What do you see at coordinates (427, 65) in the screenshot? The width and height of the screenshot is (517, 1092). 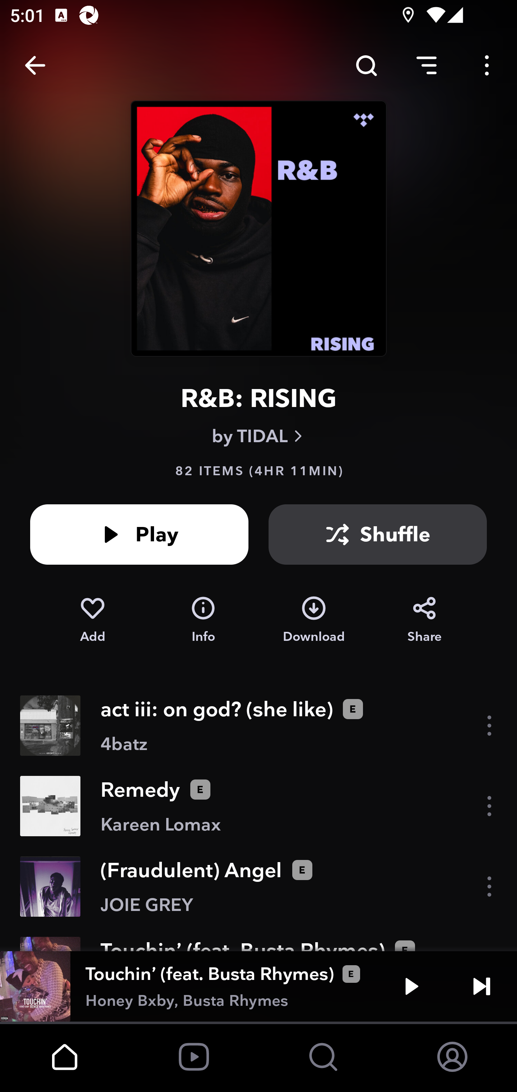 I see `Sorting` at bounding box center [427, 65].